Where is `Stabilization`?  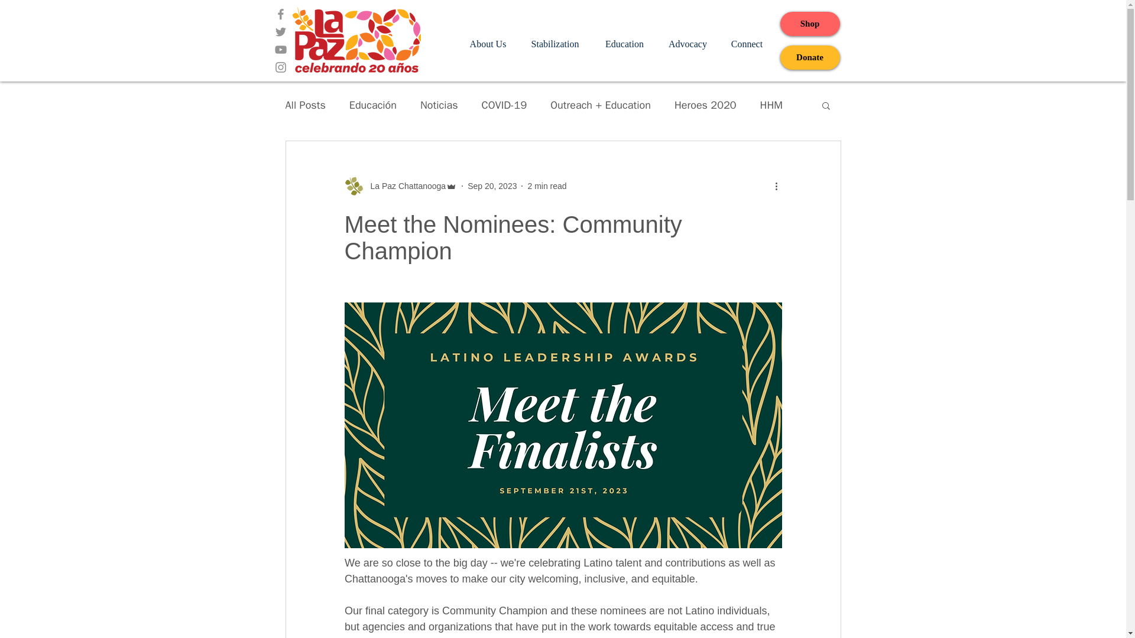
Stabilization is located at coordinates (554, 44).